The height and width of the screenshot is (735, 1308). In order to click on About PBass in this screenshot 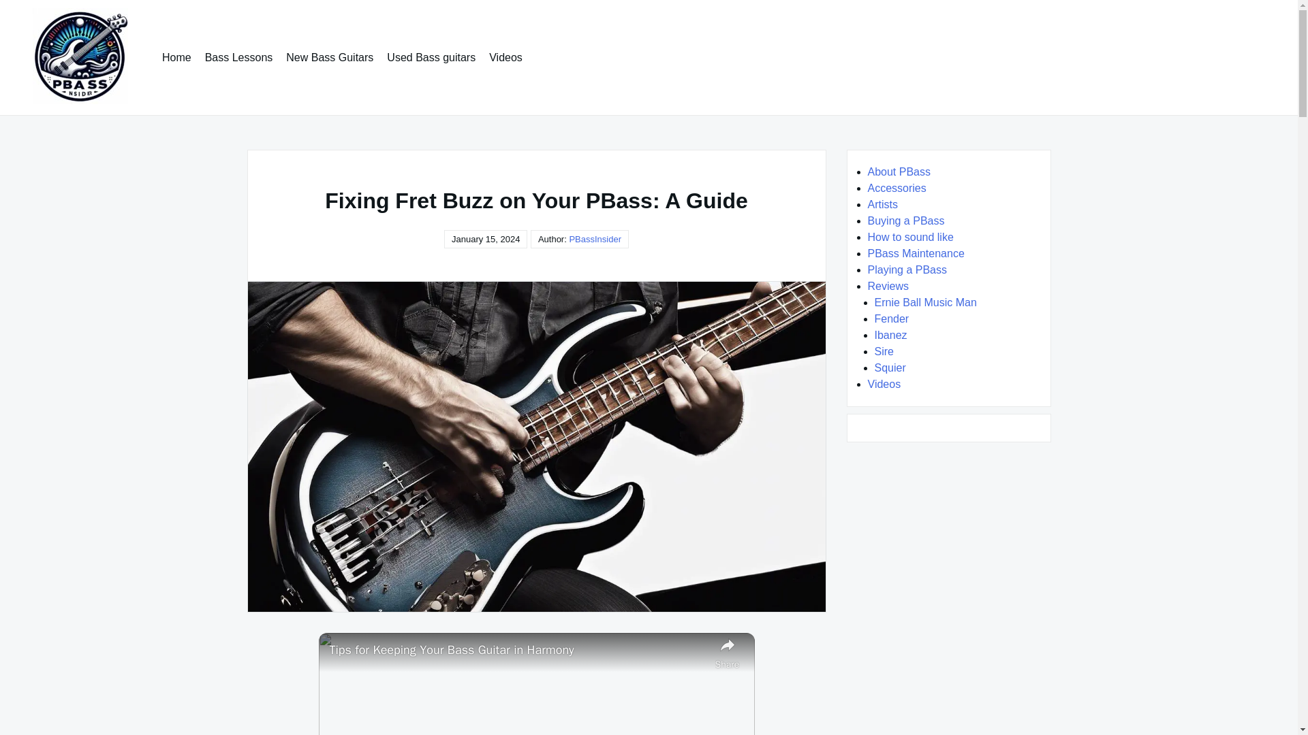, I will do `click(899, 171)`.